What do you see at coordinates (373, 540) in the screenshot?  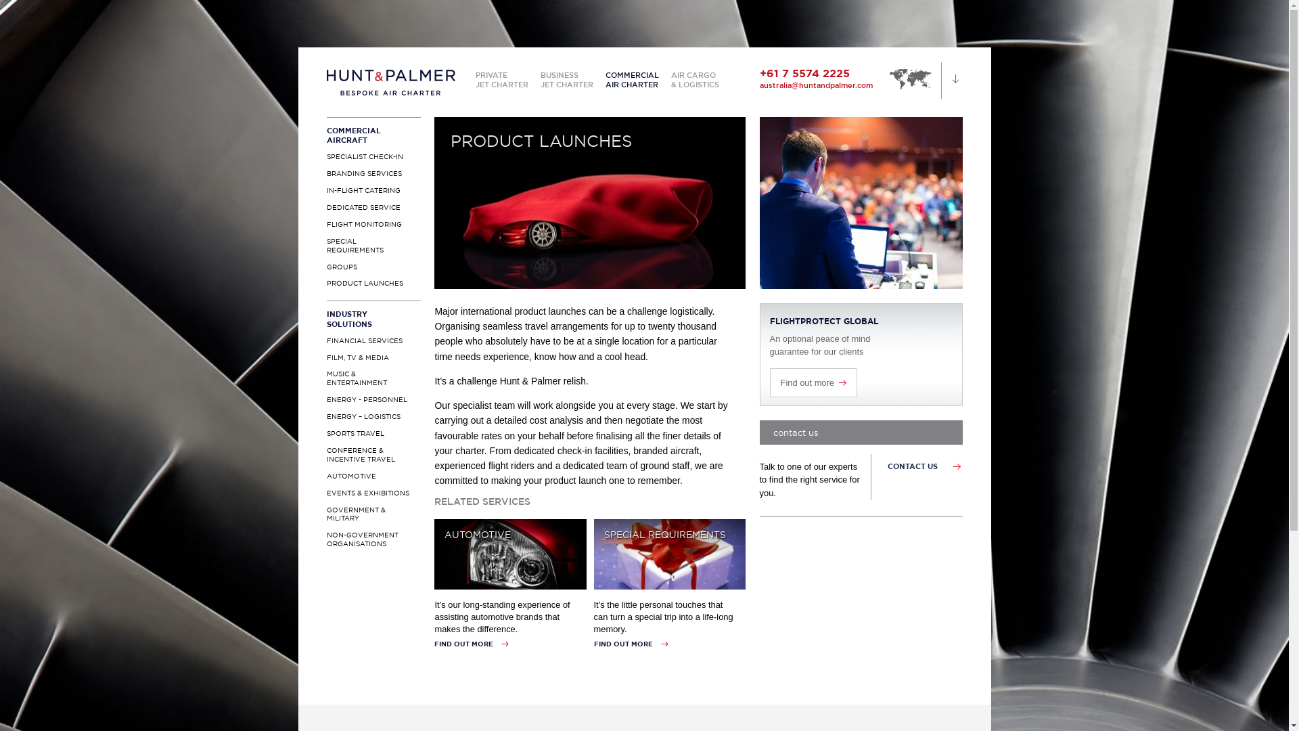 I see `NON-GOVERNMENT ORGANISATIONS` at bounding box center [373, 540].